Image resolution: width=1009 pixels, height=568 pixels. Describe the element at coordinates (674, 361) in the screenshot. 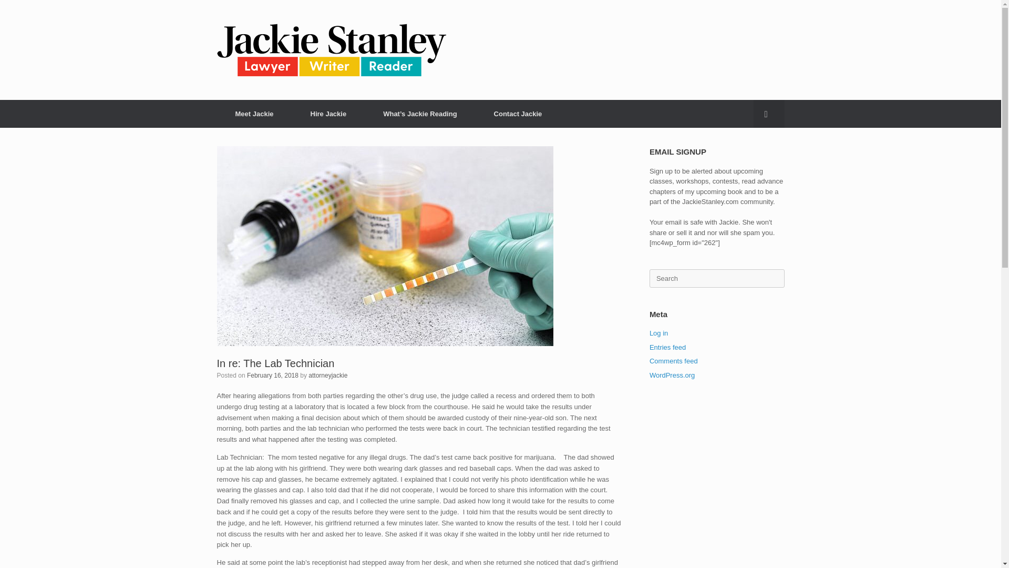

I see `Comments feed` at that location.